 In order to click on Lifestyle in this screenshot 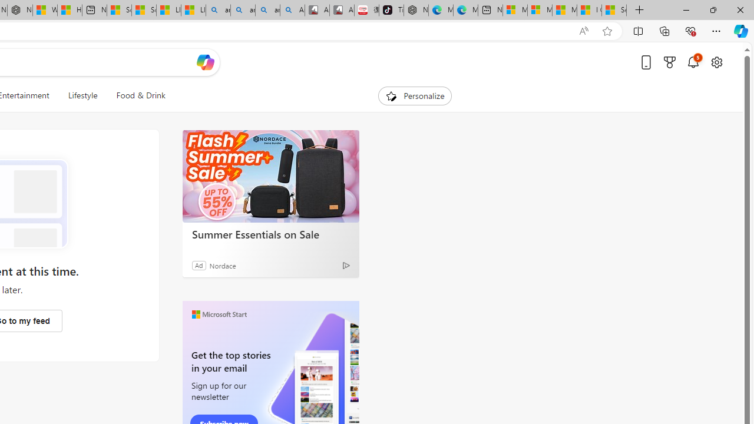, I will do `click(82, 95)`.